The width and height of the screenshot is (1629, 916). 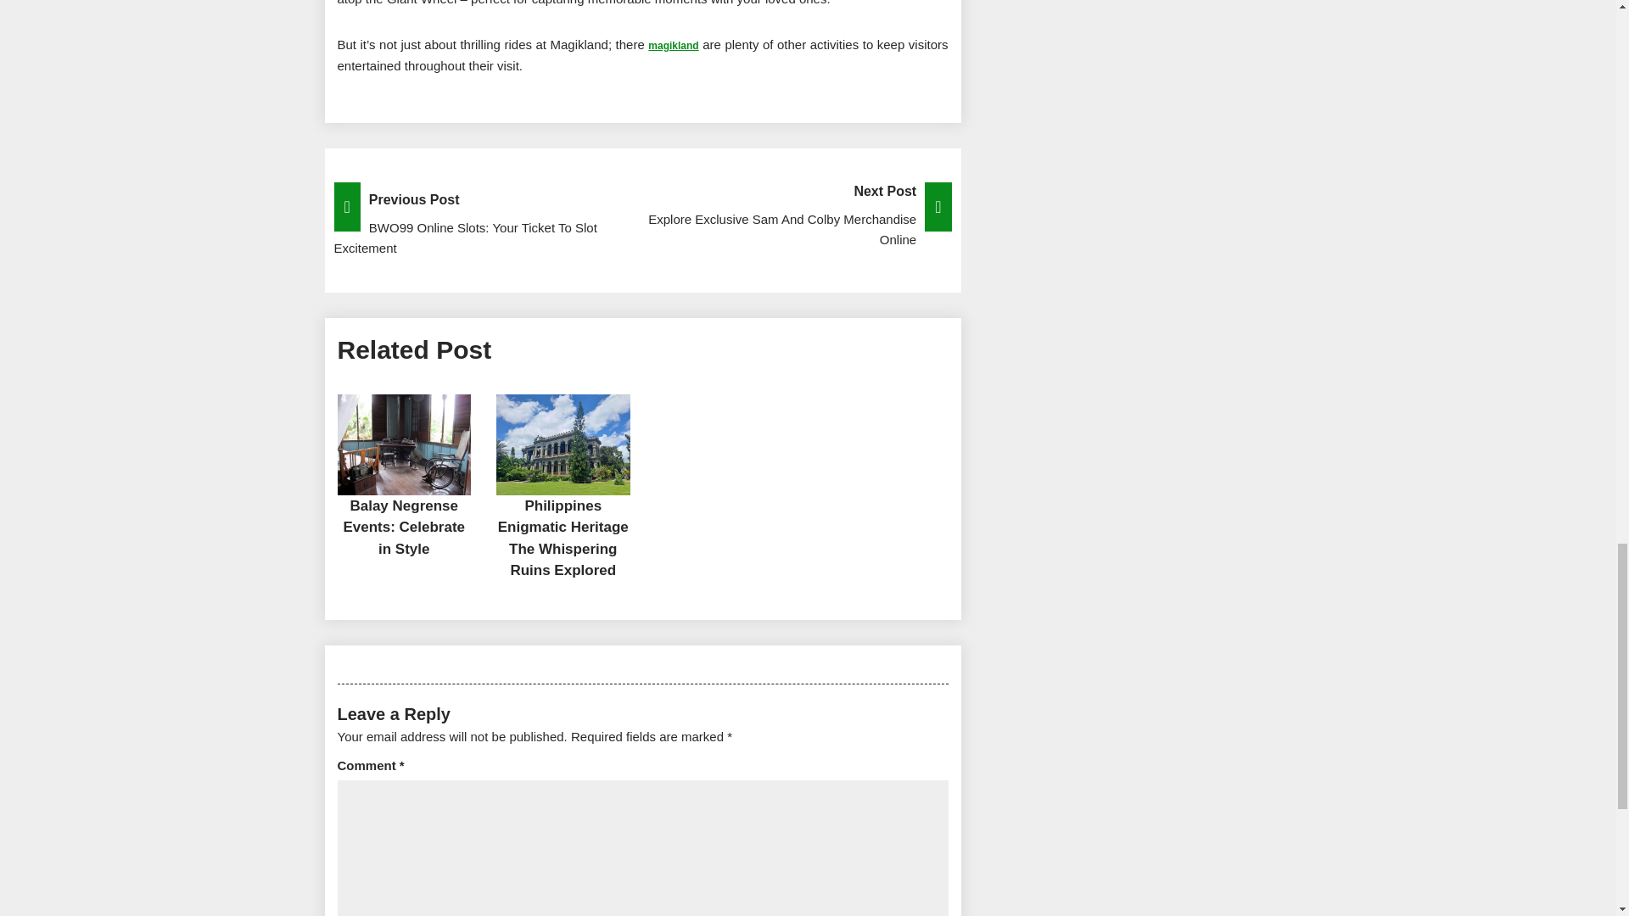 I want to click on Philippines Enigmatic Heritage The Whispering Ruins Explored, so click(x=642, y=215).